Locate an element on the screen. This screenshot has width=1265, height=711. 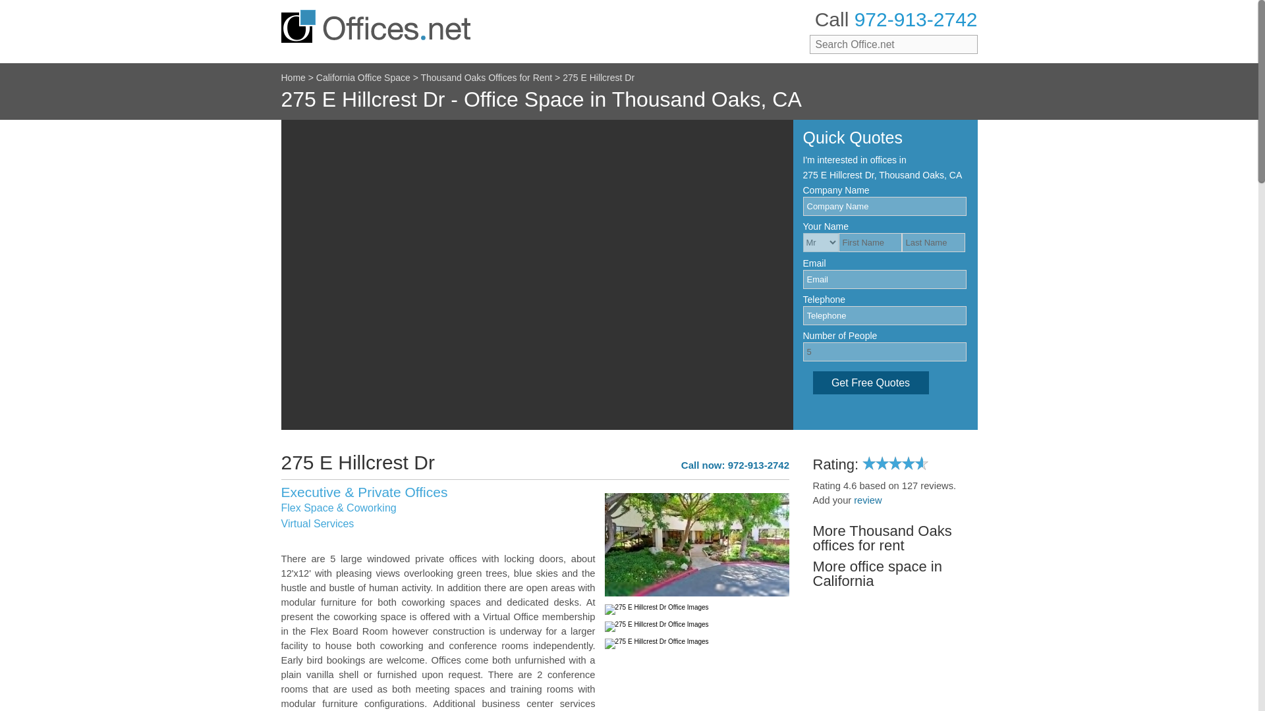
5 is located at coordinates (884, 352).